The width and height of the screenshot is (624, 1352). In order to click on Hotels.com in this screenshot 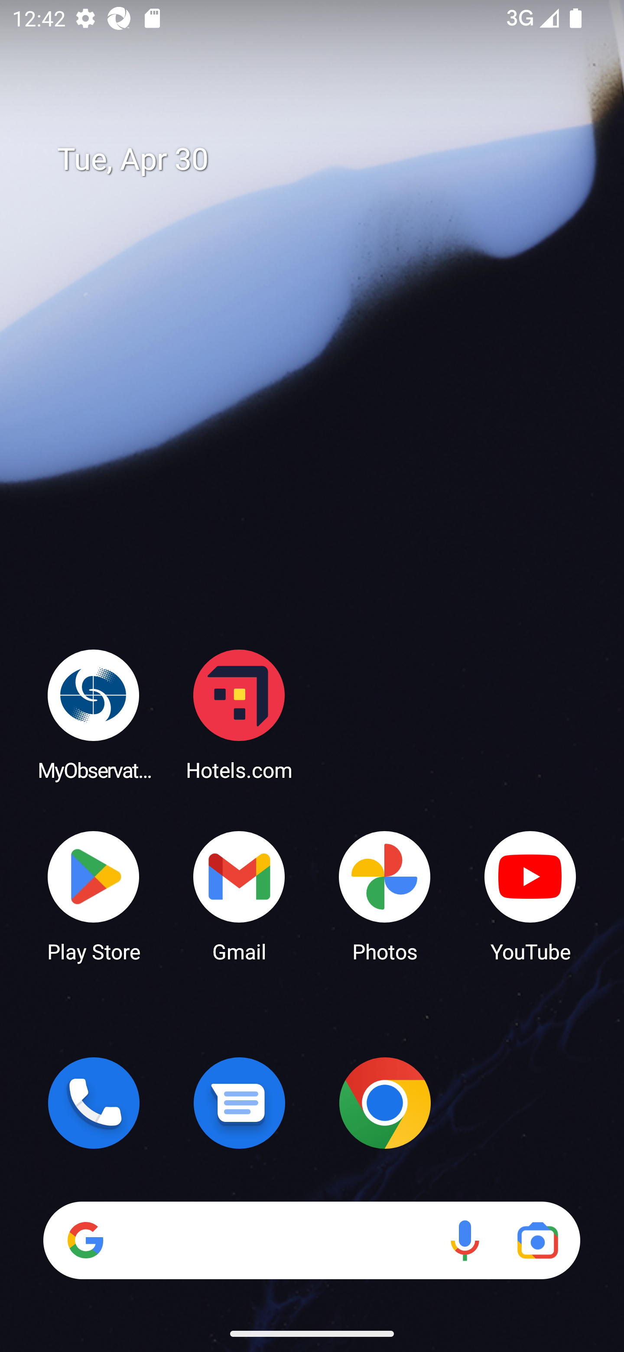, I will do `click(239, 714)`.